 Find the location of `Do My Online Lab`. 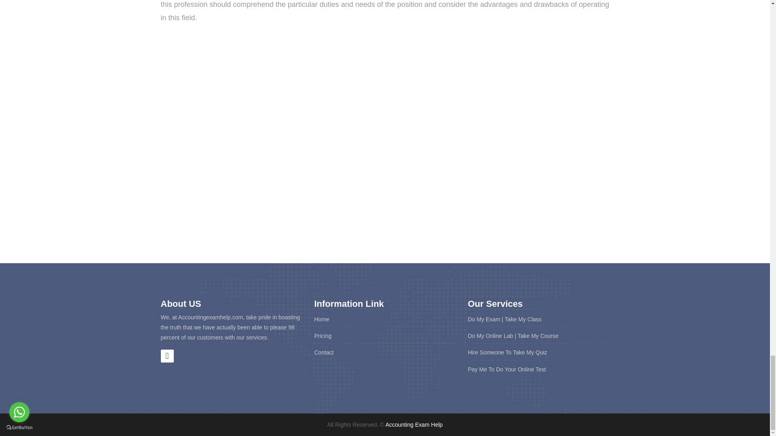

Do My Online Lab is located at coordinates (490, 336).